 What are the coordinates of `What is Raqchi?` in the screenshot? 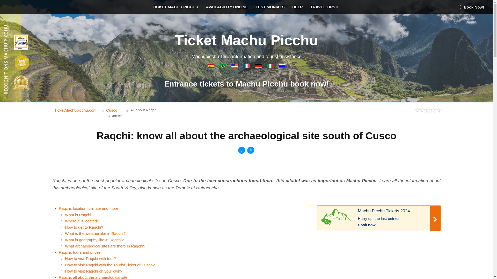 It's located at (79, 215).